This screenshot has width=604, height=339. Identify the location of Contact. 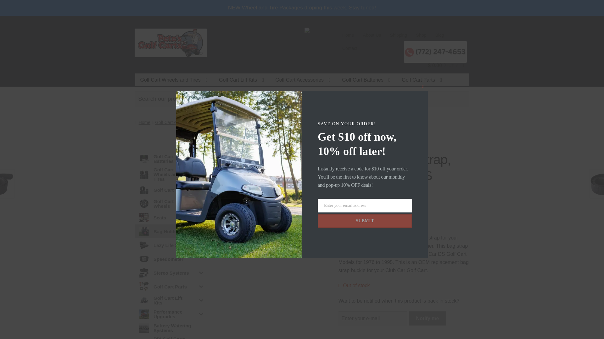
(350, 48).